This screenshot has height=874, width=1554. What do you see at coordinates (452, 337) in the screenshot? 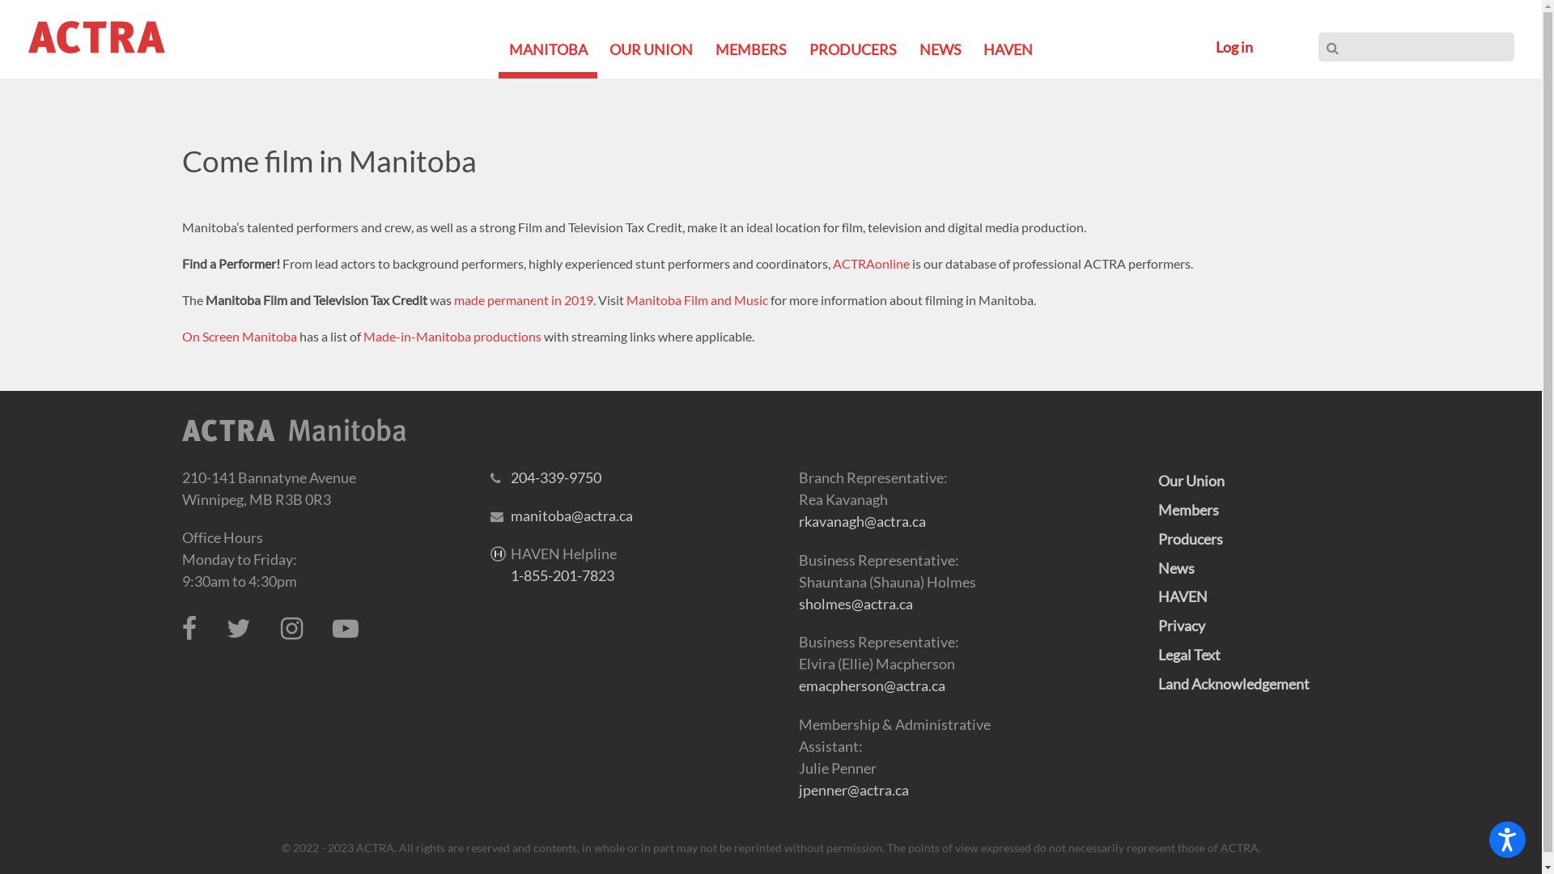
I see `Made-in-Manitoba productions` at bounding box center [452, 337].